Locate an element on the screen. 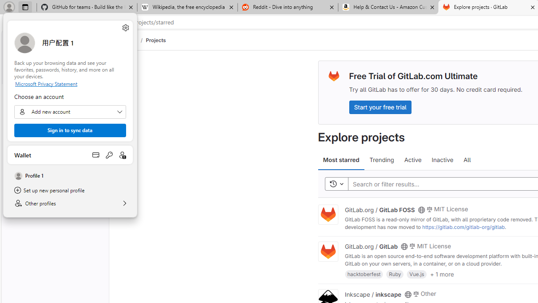 This screenshot has width=538, height=303. Open passwords is located at coordinates (109, 155).